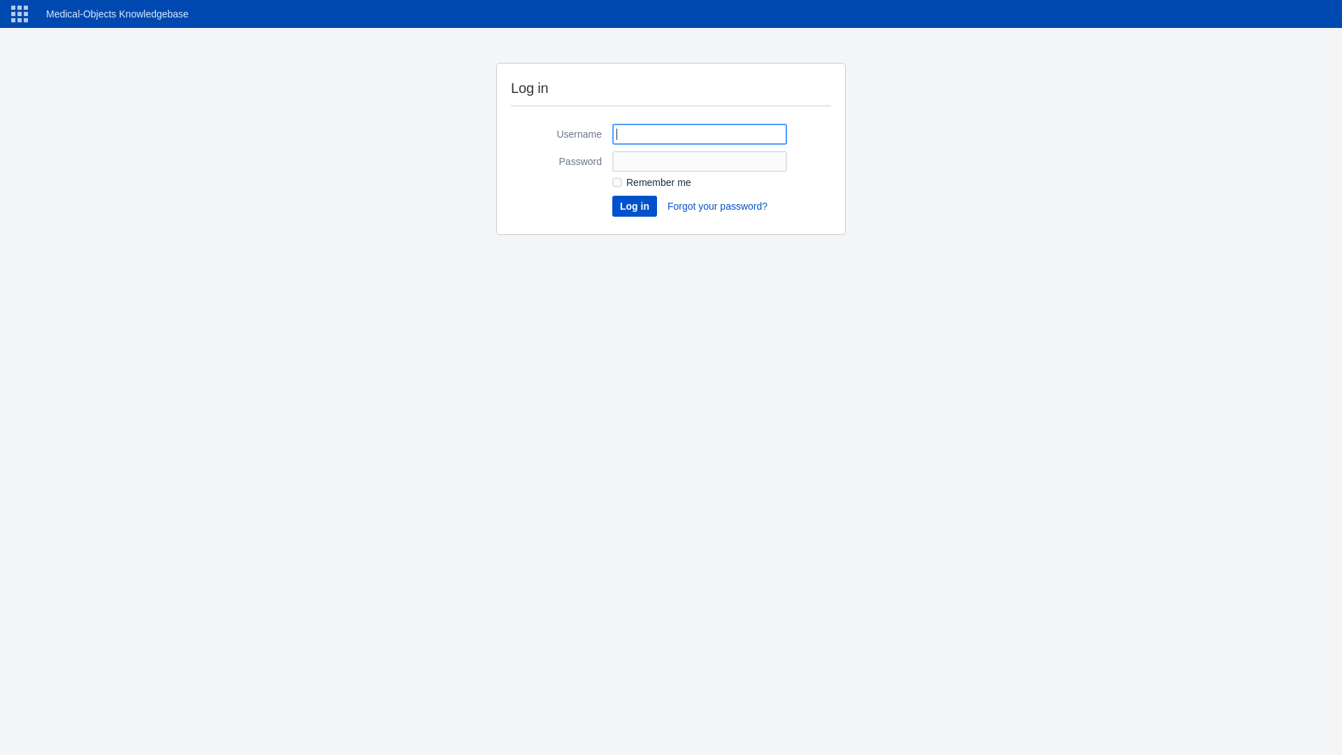  I want to click on Linked Applications, so click(20, 14).